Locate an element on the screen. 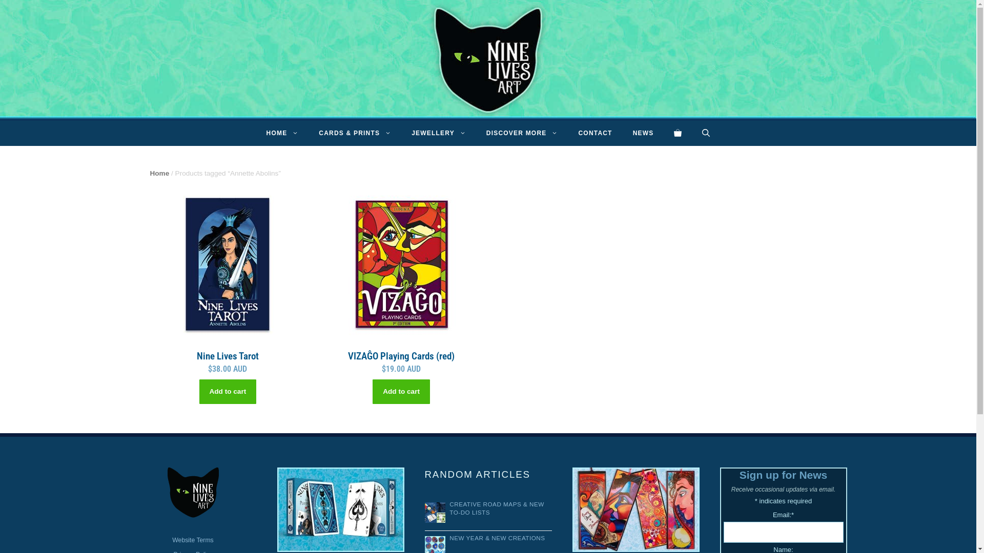 The image size is (984, 553). Home is located at coordinates (159, 173).